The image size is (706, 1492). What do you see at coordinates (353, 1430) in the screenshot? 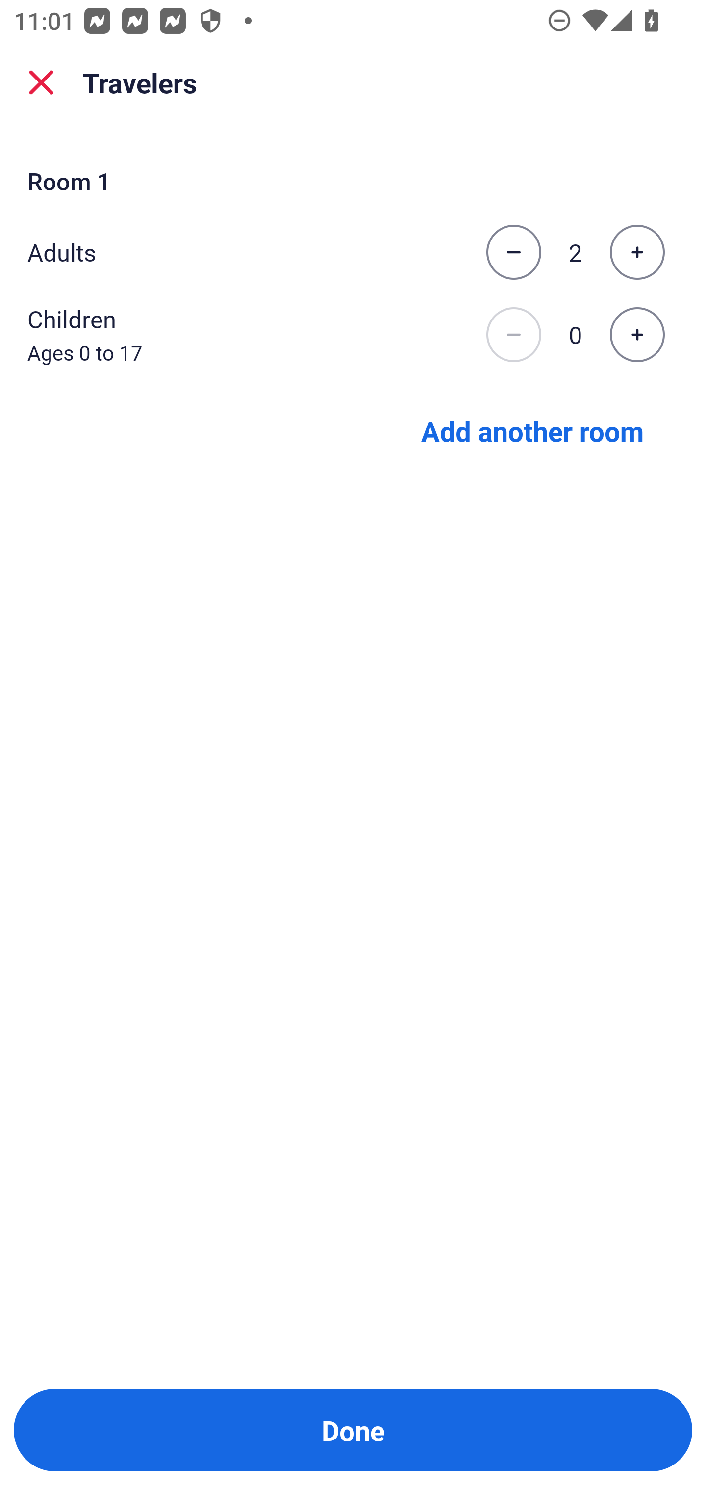
I see `Done` at bounding box center [353, 1430].